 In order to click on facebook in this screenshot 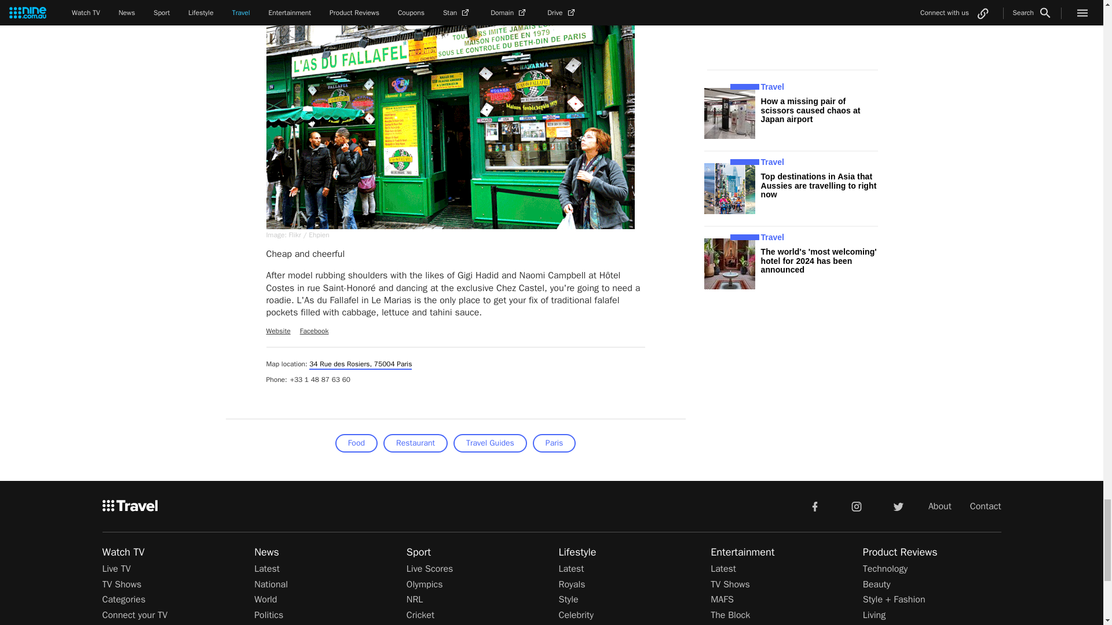, I will do `click(814, 506)`.